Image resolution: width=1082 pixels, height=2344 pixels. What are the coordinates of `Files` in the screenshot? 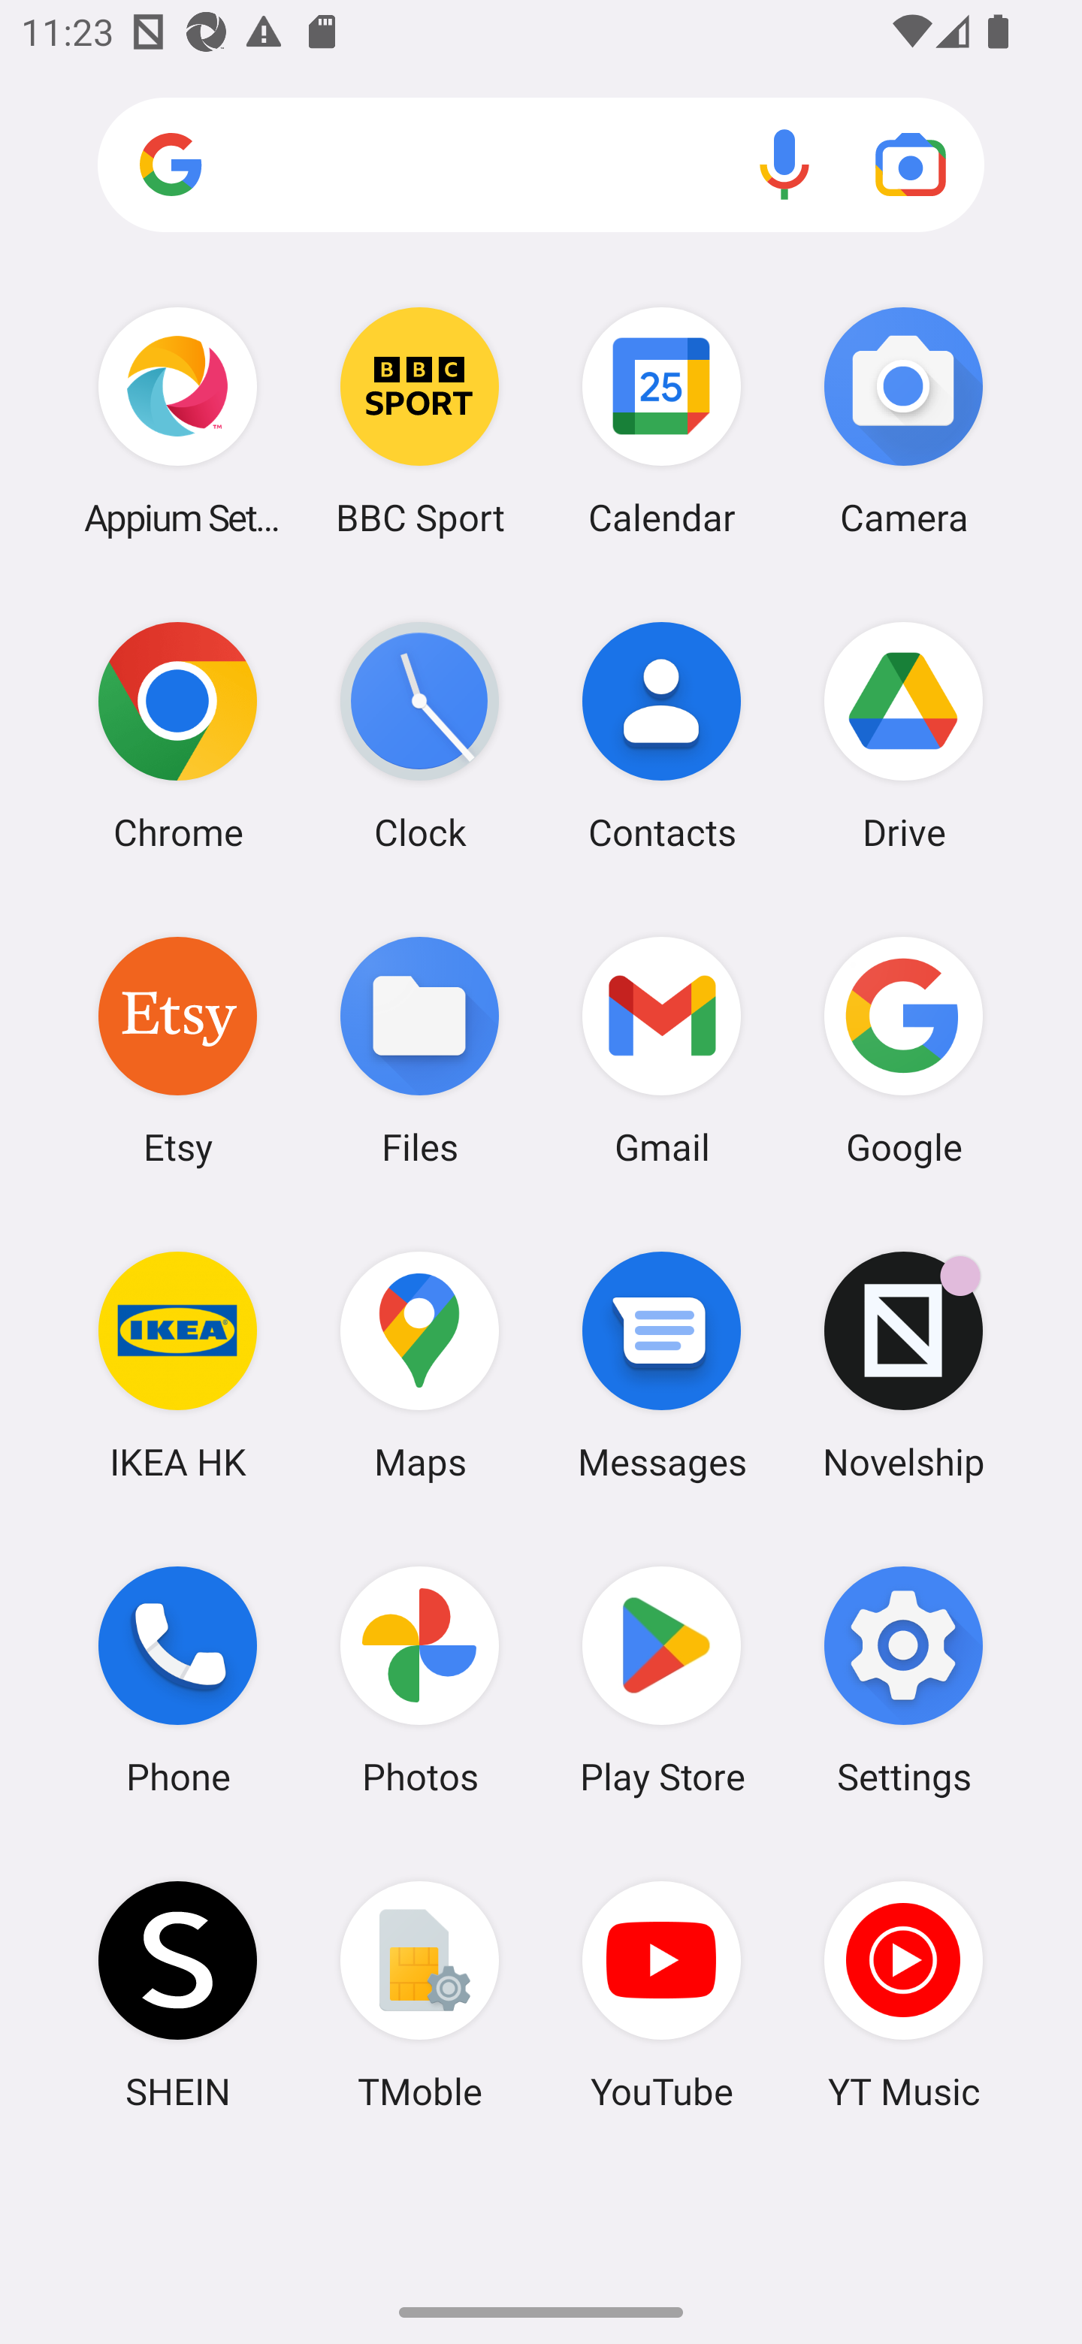 It's located at (419, 1050).